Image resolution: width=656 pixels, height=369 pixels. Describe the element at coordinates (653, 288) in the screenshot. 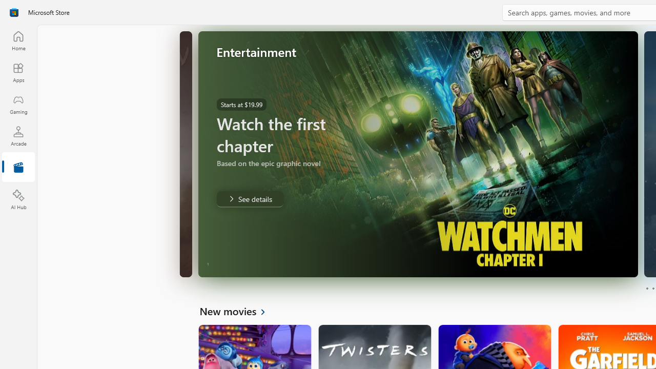

I see `Page 2` at that location.